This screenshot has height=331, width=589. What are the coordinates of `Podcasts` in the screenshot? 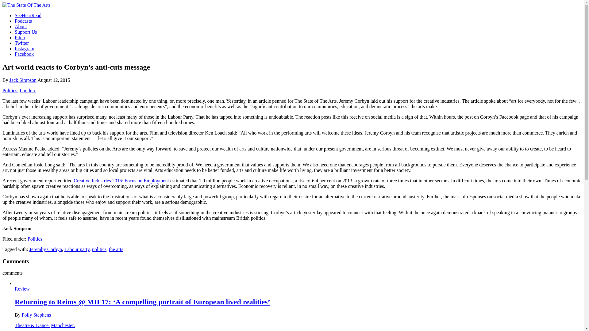 It's located at (23, 21).